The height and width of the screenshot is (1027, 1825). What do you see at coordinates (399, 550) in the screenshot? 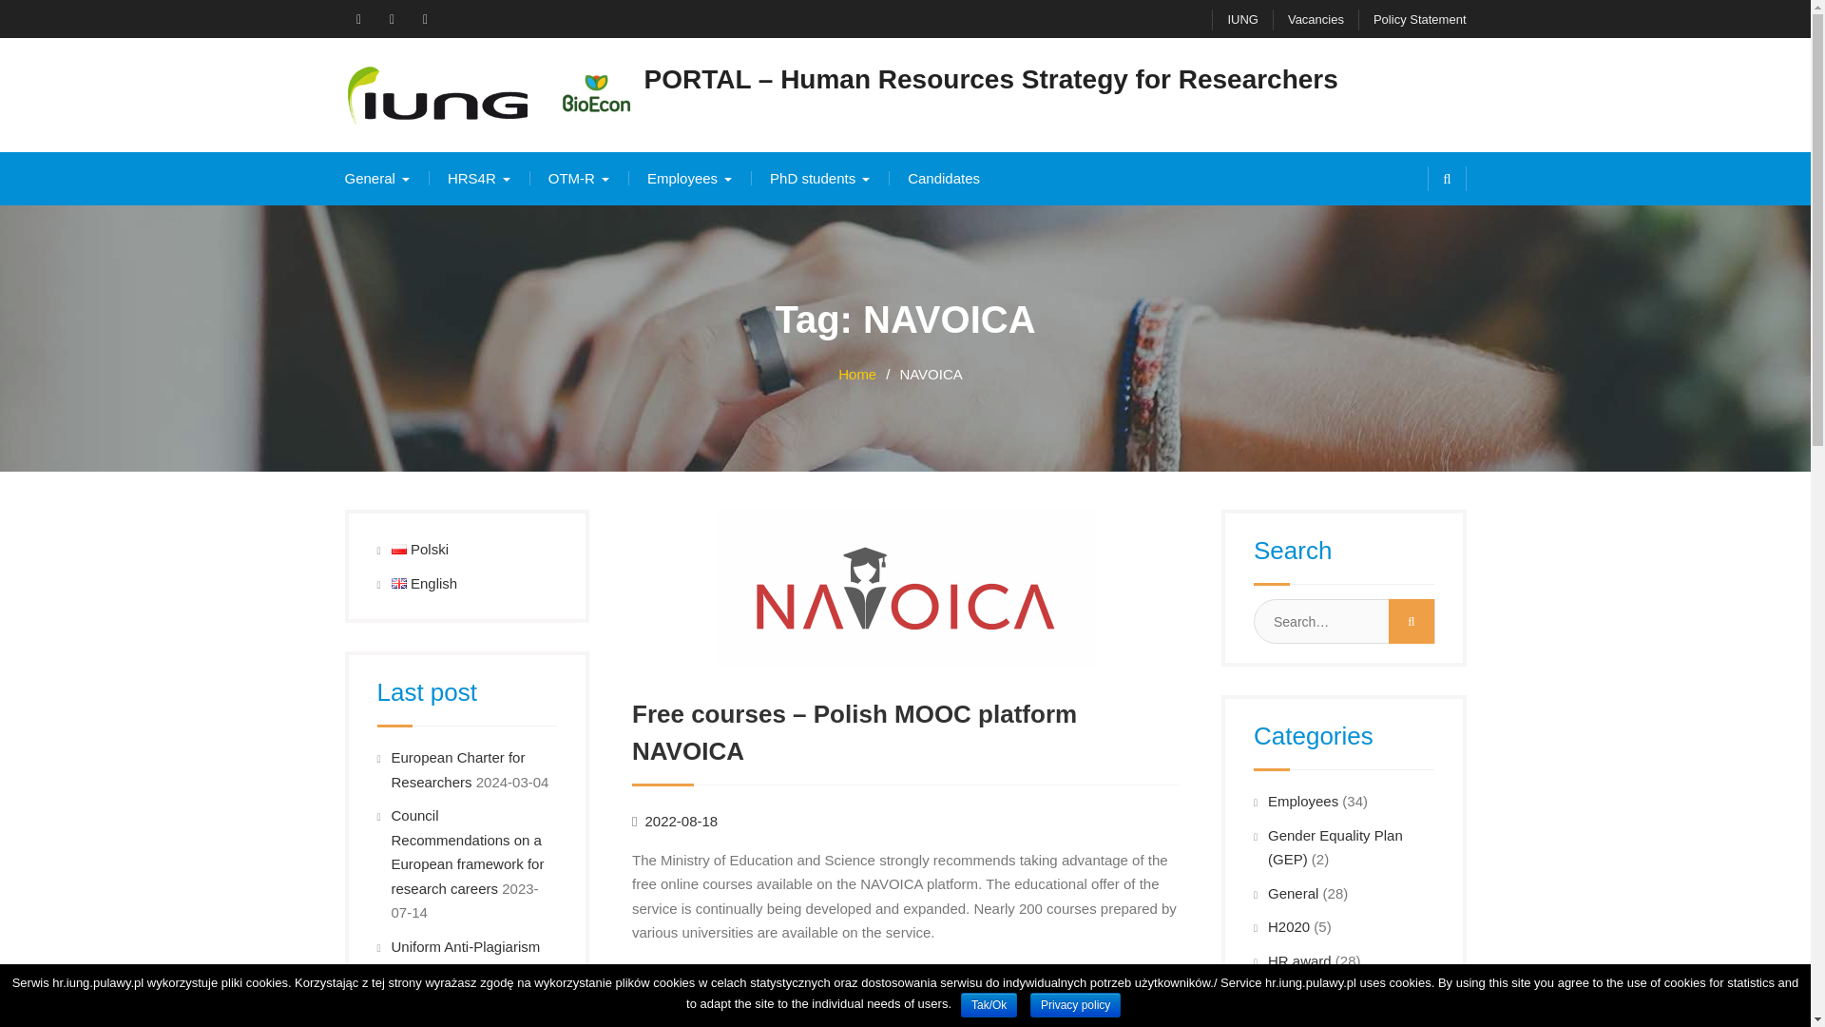
I see `Polski` at bounding box center [399, 550].